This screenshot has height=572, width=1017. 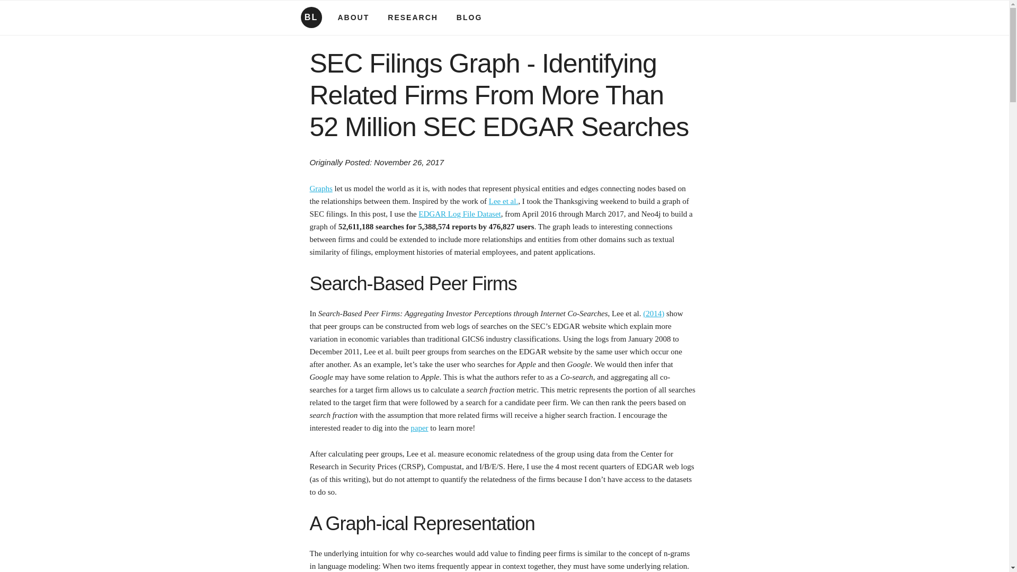 What do you see at coordinates (503, 201) in the screenshot?
I see `Lee et al.` at bounding box center [503, 201].